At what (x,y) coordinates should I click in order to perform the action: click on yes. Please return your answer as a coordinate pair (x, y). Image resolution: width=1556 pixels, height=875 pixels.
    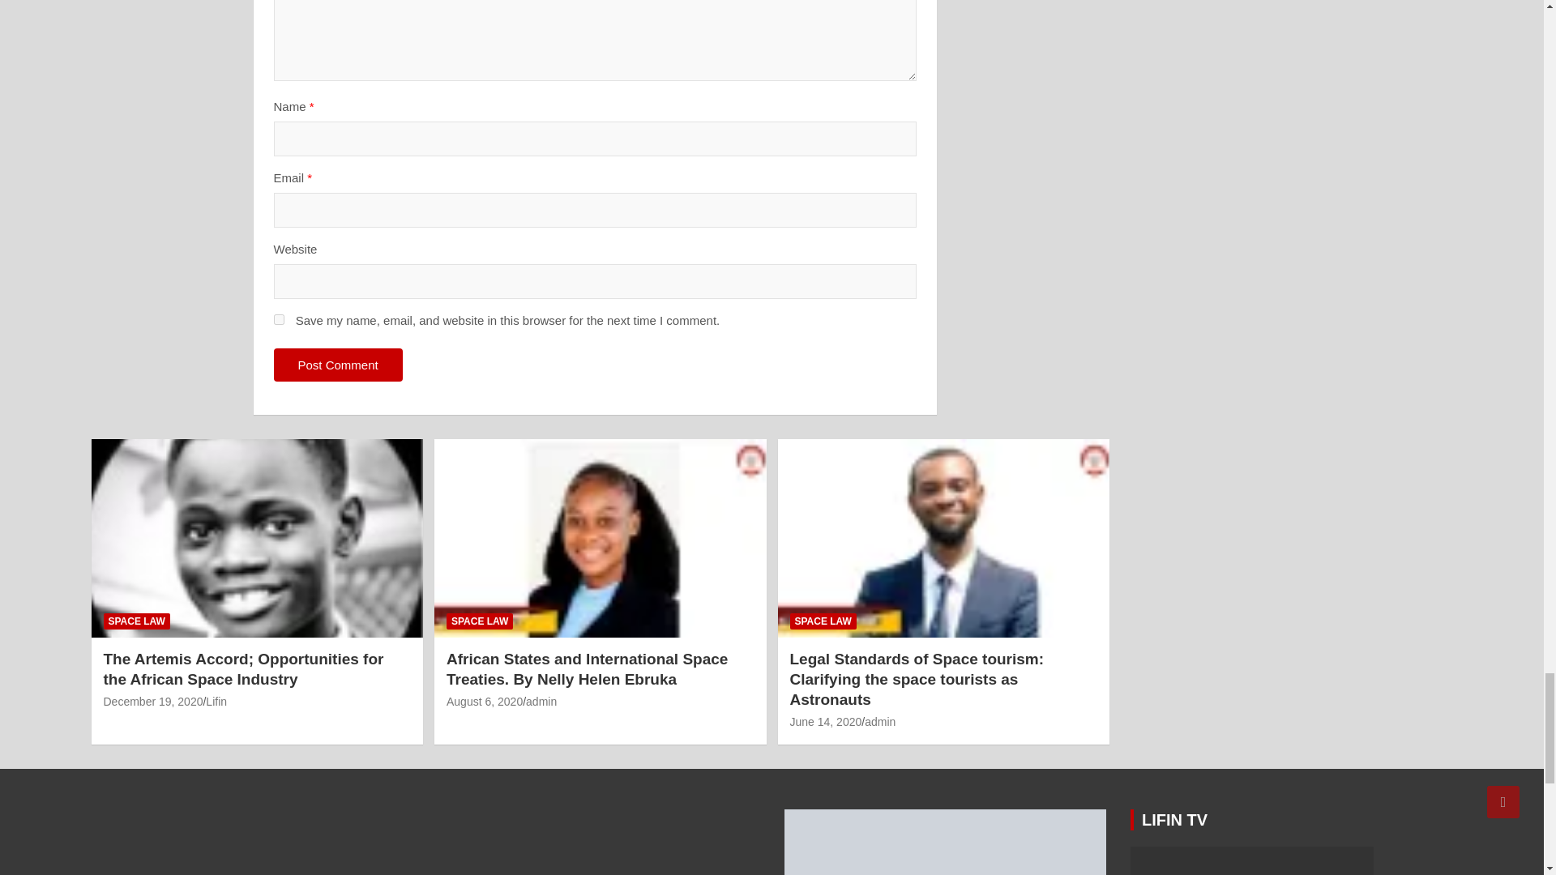
    Looking at the image, I should click on (279, 319).